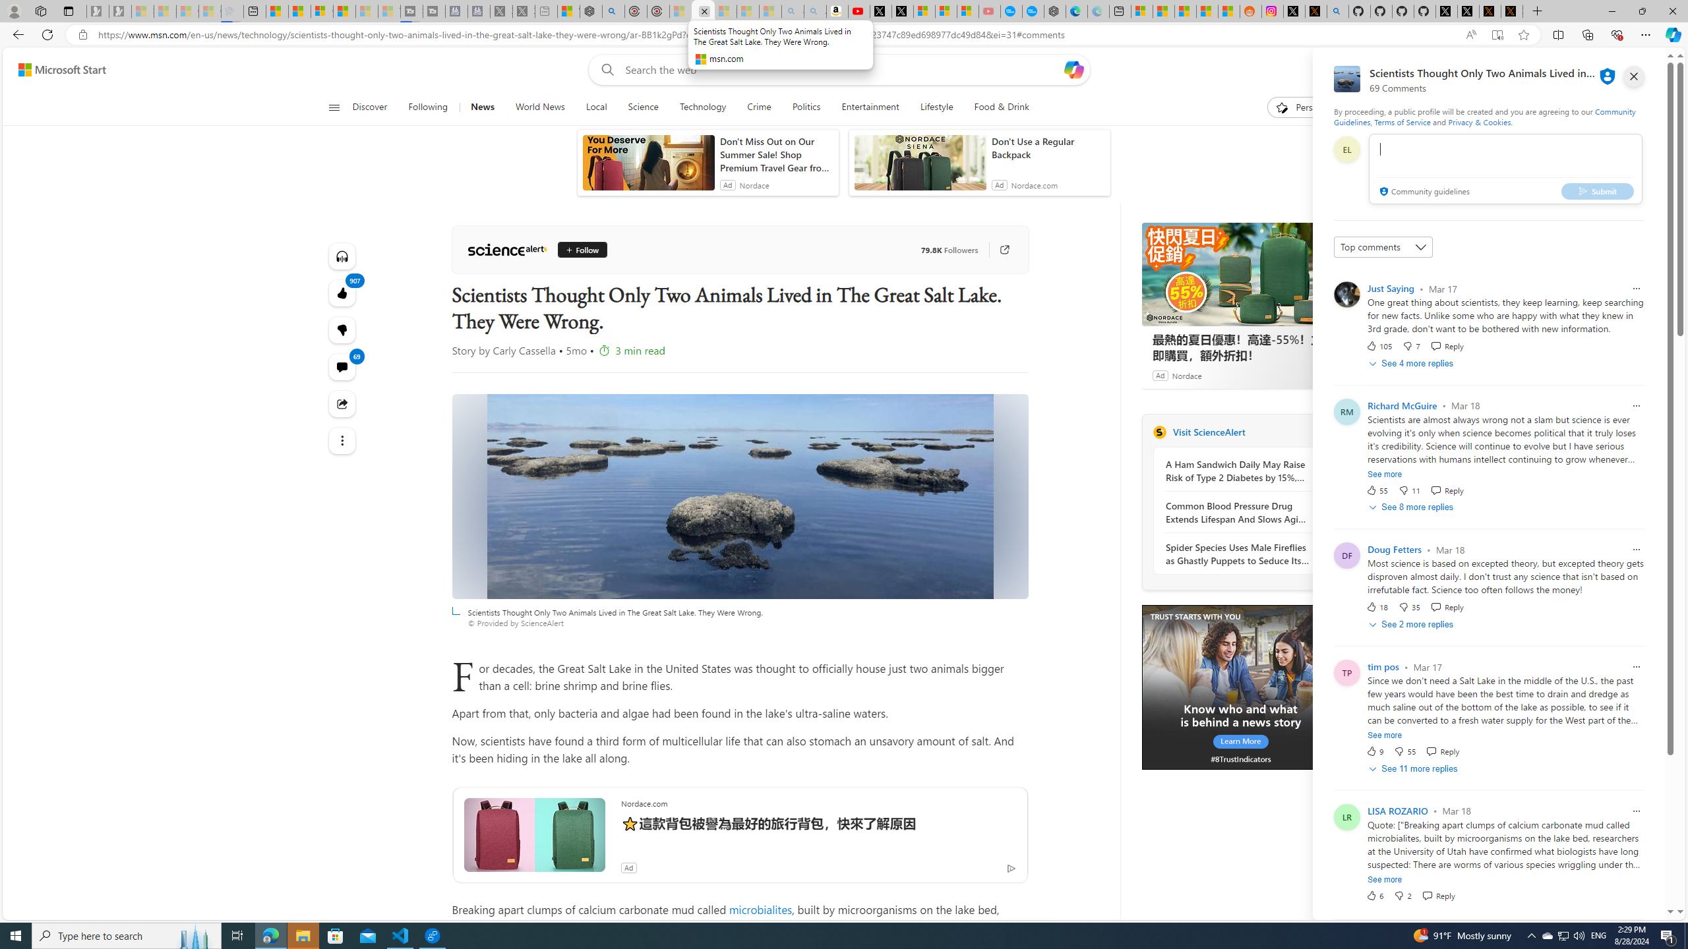 The height and width of the screenshot is (949, 1688). What do you see at coordinates (1379, 345) in the screenshot?
I see `105 Like` at bounding box center [1379, 345].